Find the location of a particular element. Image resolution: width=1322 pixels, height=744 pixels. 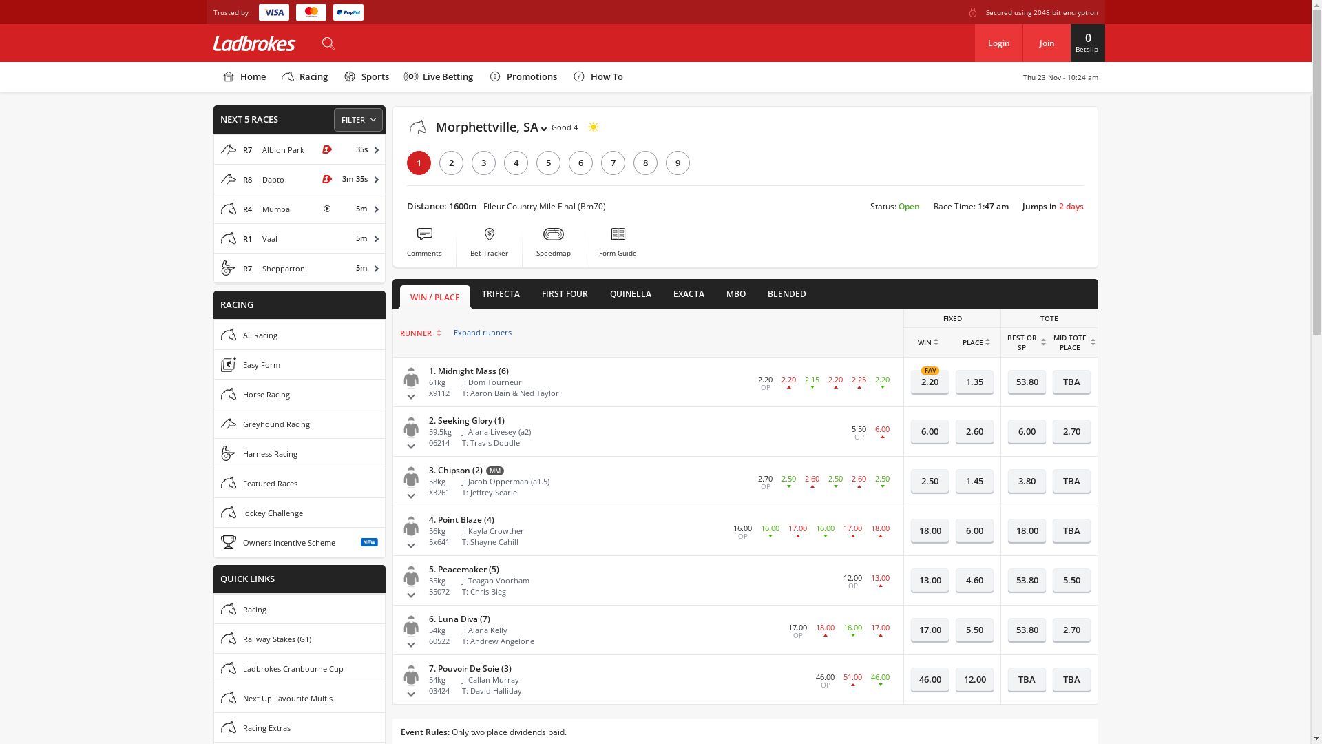

Racing is located at coordinates (304, 77).